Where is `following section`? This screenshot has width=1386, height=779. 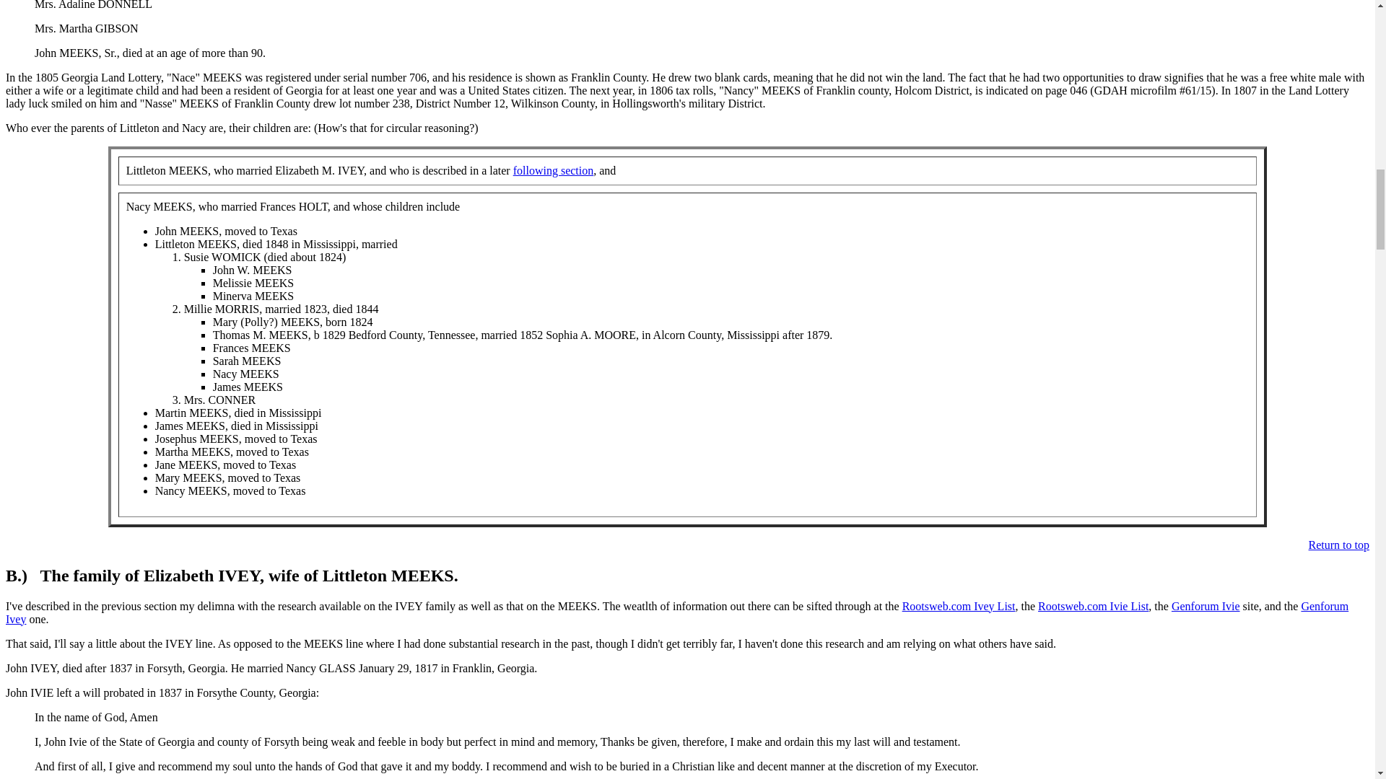 following section is located at coordinates (553, 170).